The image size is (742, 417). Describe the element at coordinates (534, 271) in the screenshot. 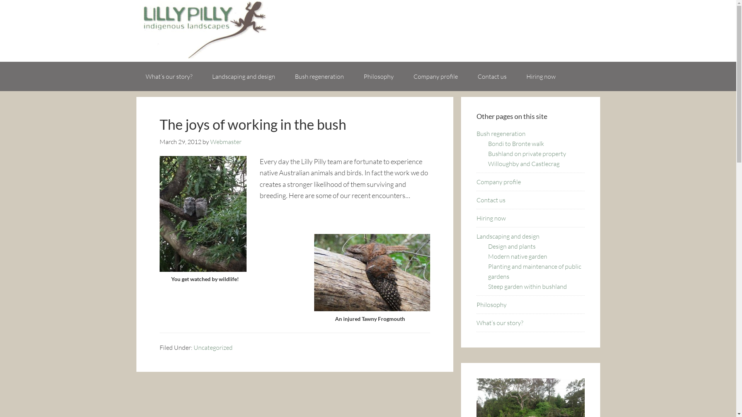

I see `Planting and maintenance of public gardens` at that location.